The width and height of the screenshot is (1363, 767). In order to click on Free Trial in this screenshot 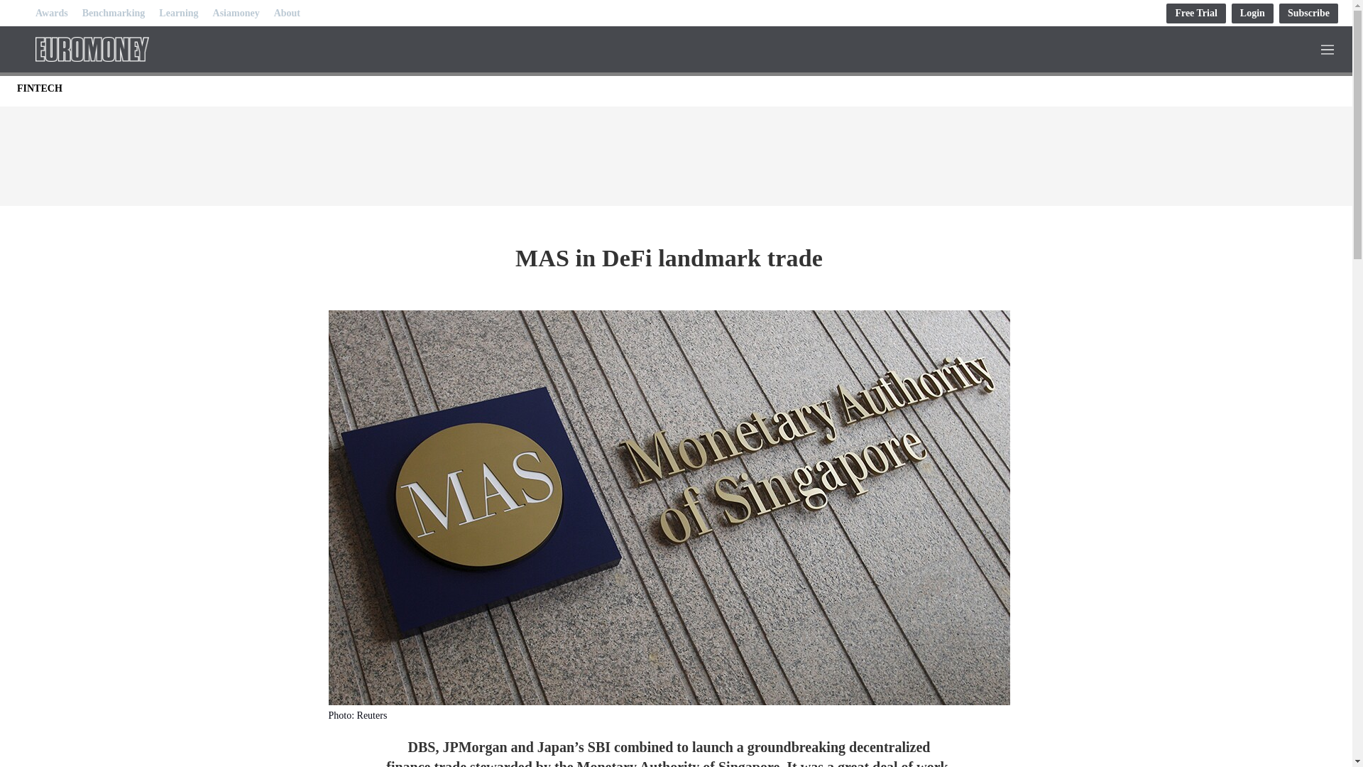, I will do `click(1195, 13)`.